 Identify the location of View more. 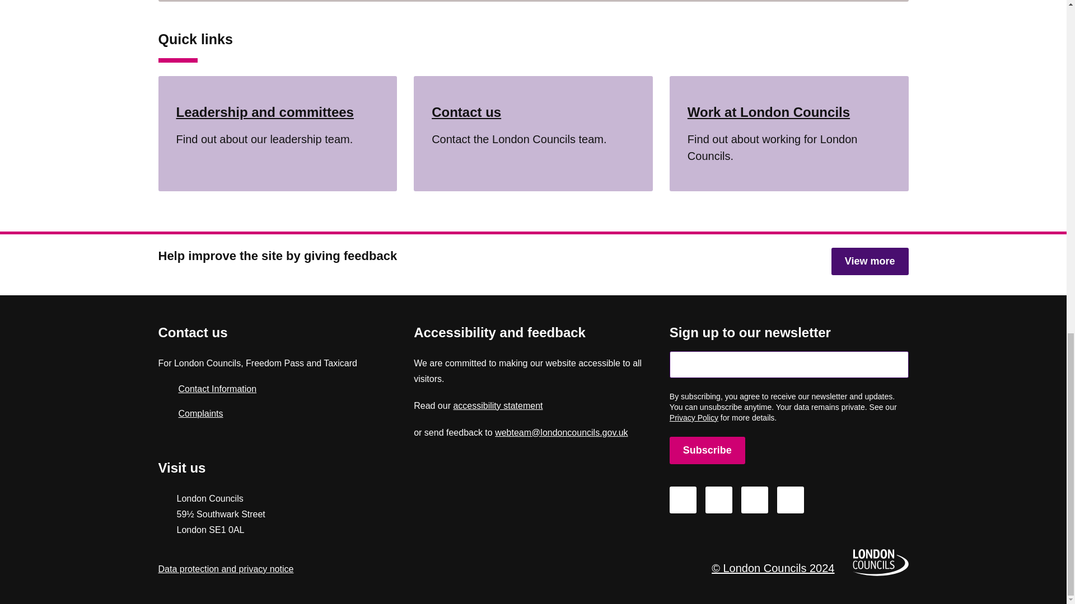
(497, 406).